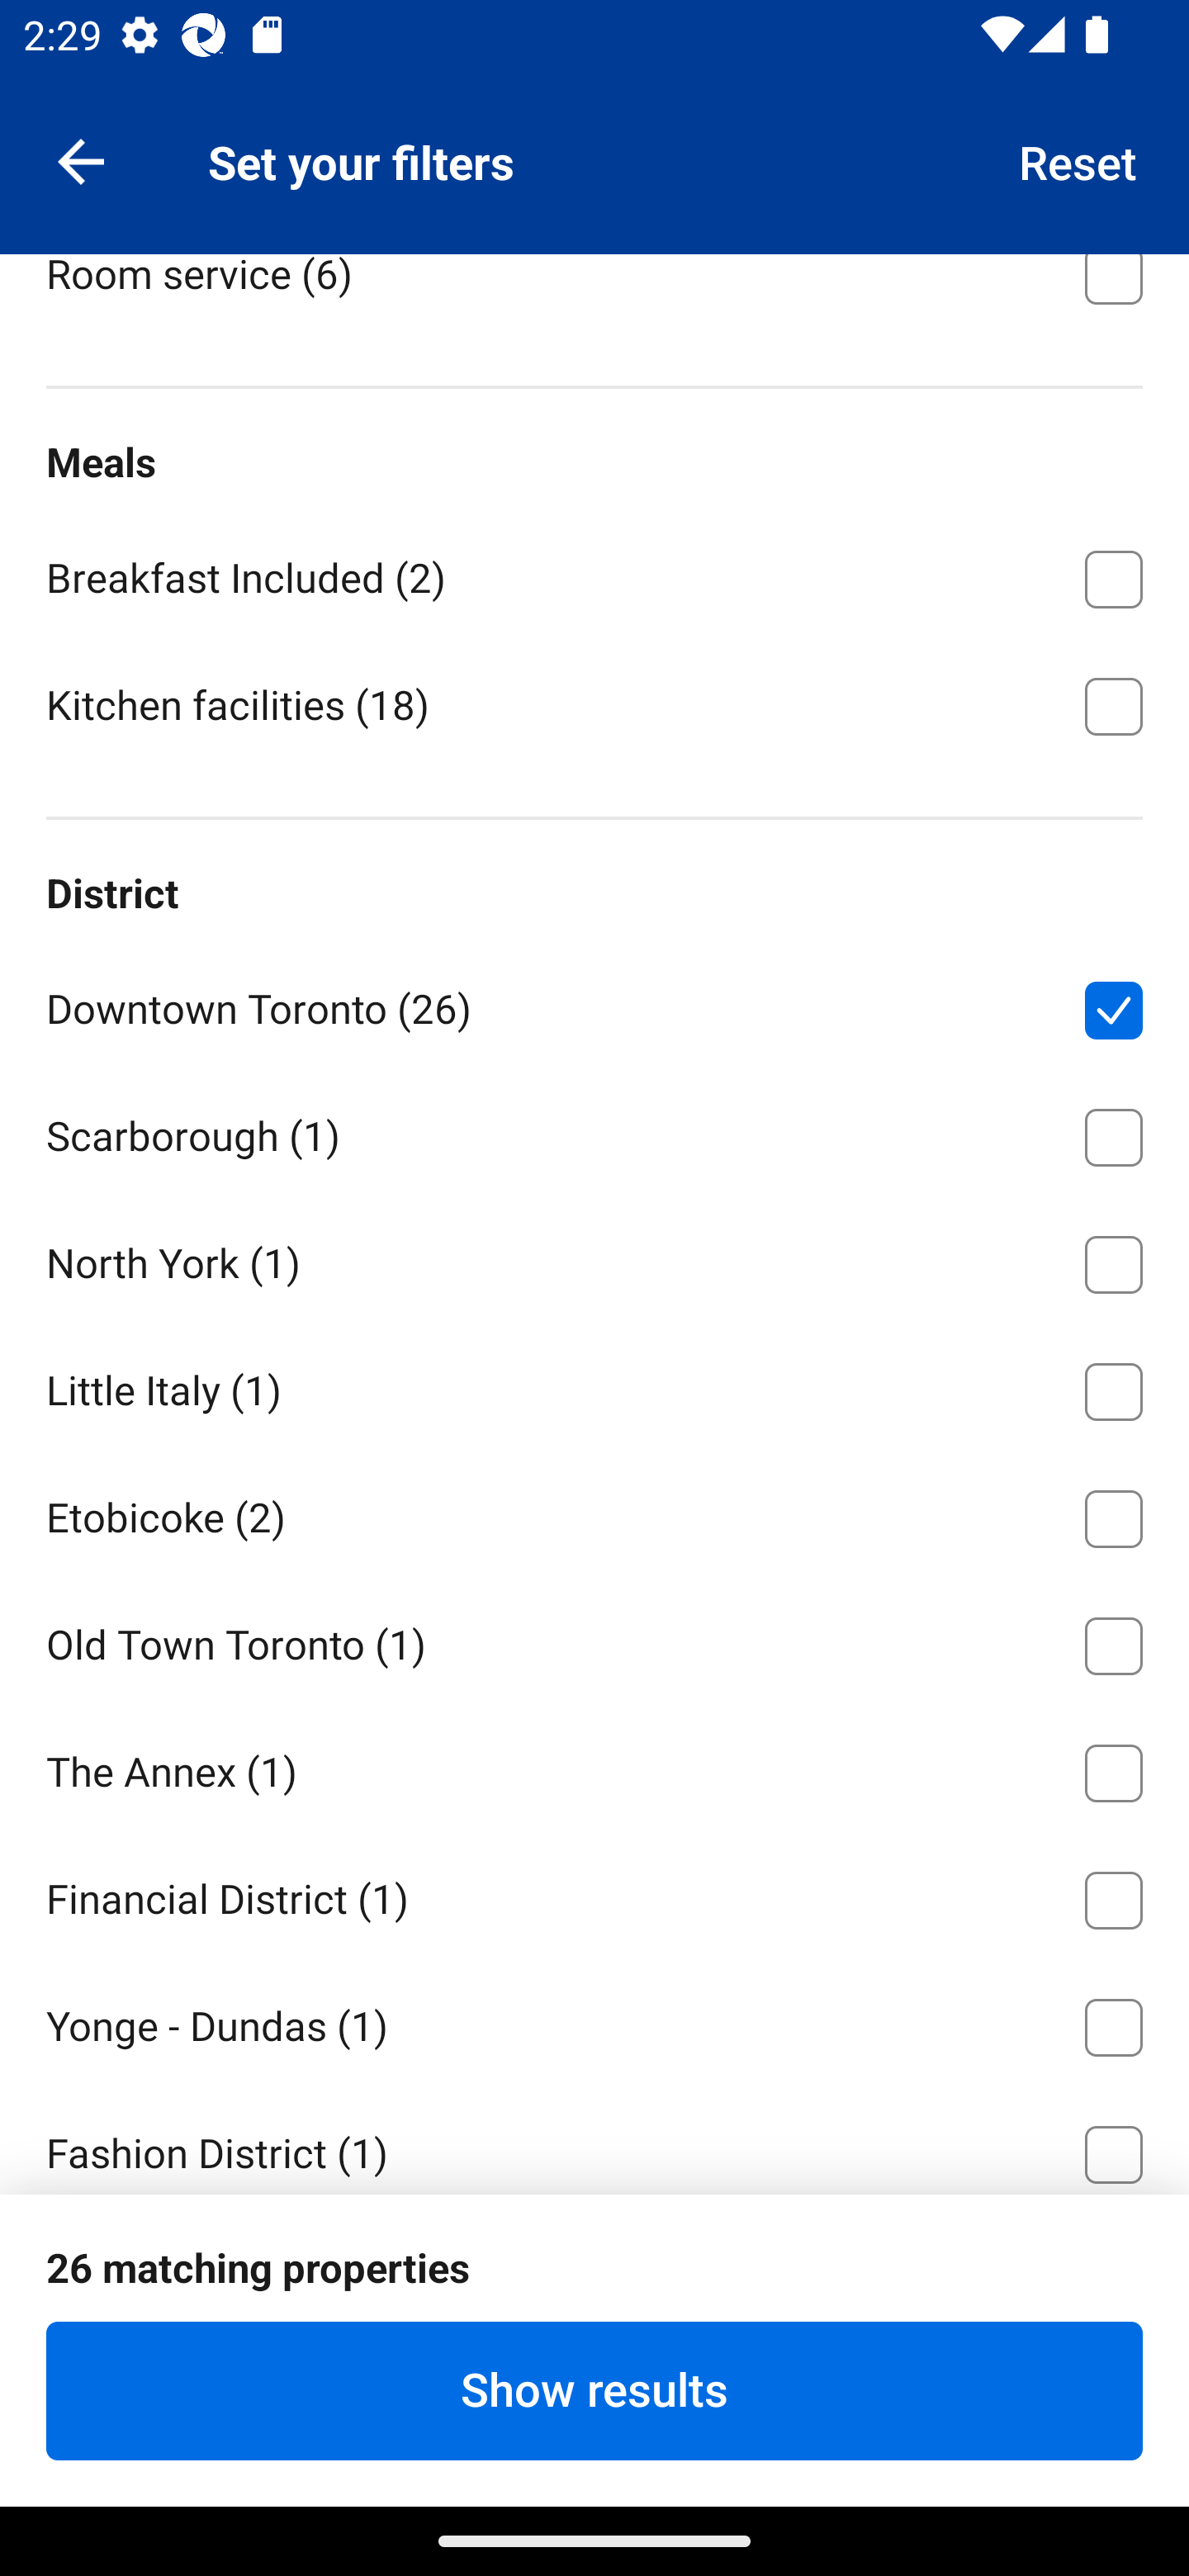 The image size is (1189, 2576). Describe the element at coordinates (1078, 160) in the screenshot. I see `Reset` at that location.